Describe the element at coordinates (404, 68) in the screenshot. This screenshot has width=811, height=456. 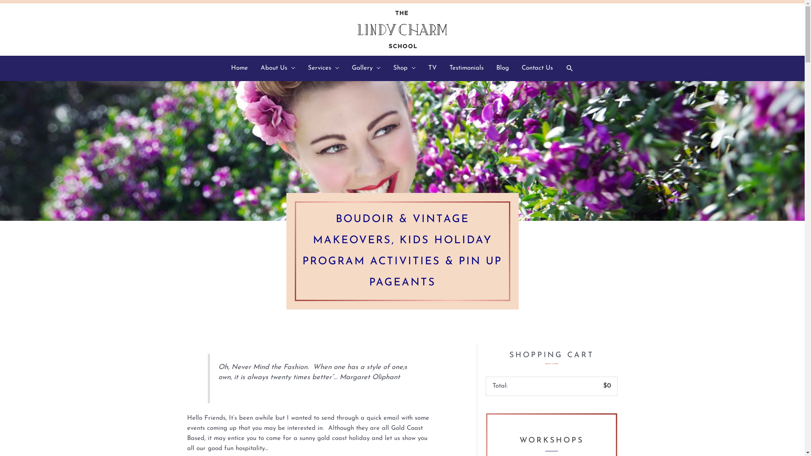
I see `Shop` at that location.